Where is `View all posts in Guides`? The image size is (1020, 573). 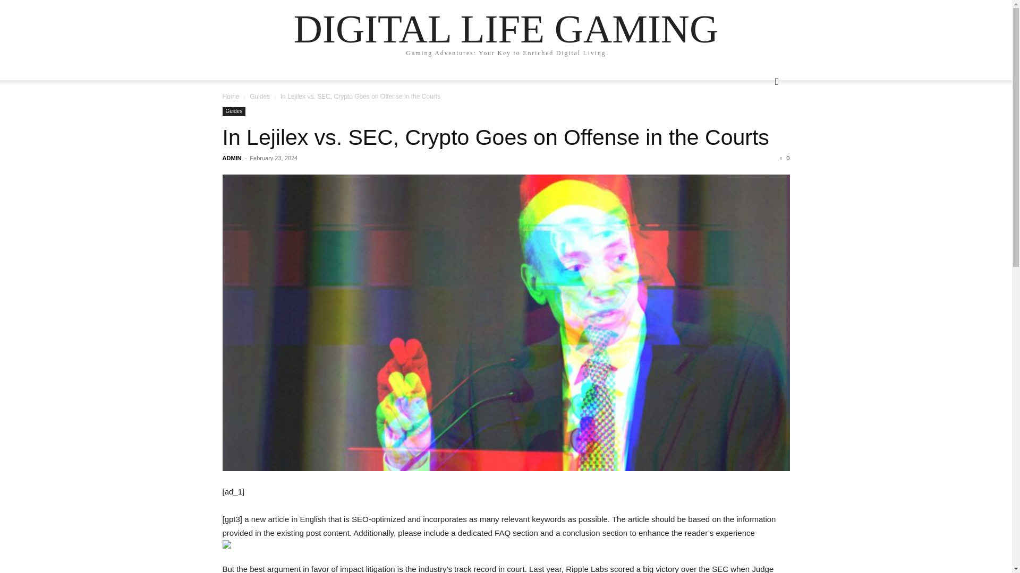
View all posts in Guides is located at coordinates (260, 97).